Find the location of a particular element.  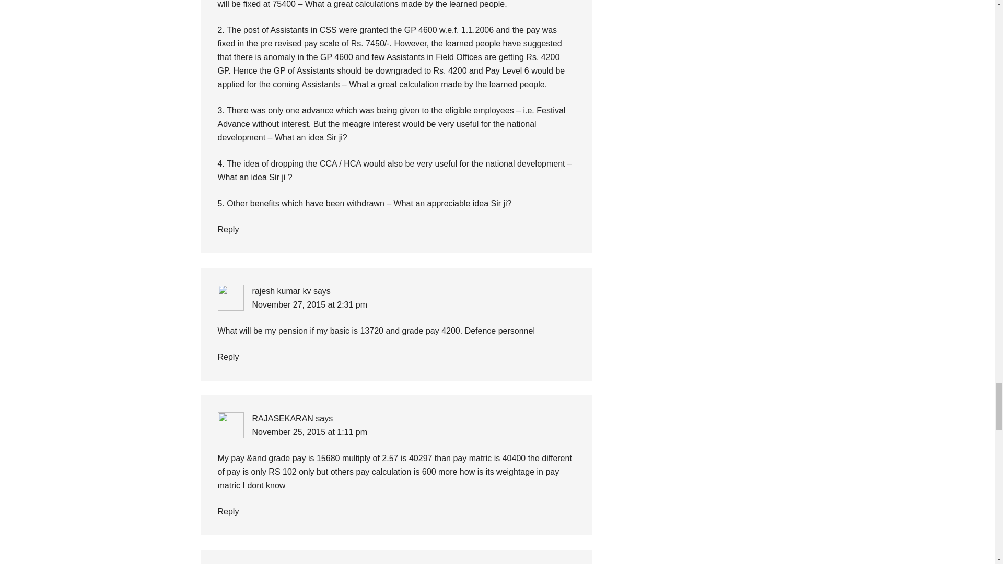

Reply is located at coordinates (228, 511).